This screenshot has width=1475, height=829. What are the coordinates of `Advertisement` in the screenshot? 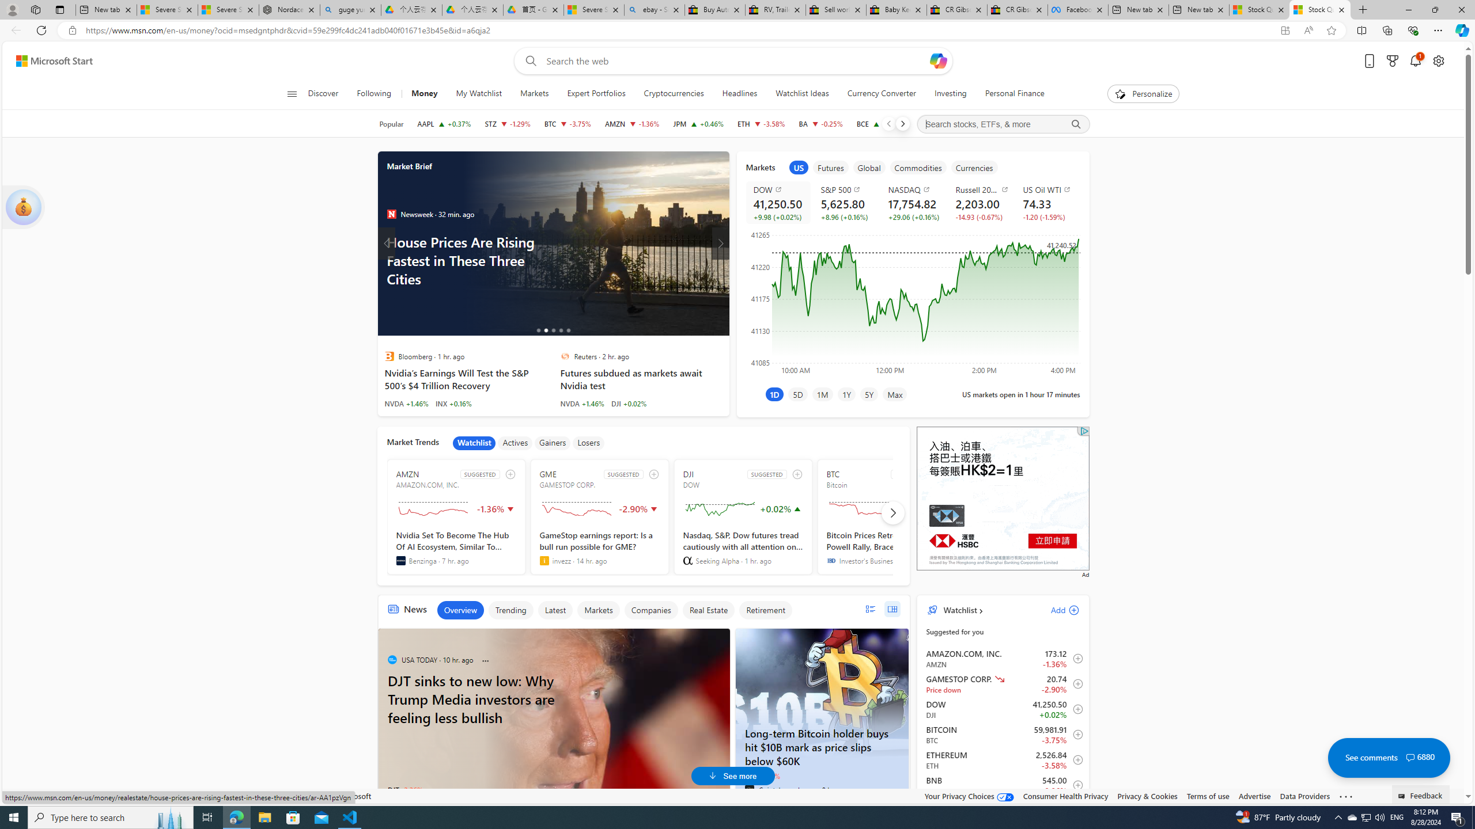 It's located at (1003, 499).